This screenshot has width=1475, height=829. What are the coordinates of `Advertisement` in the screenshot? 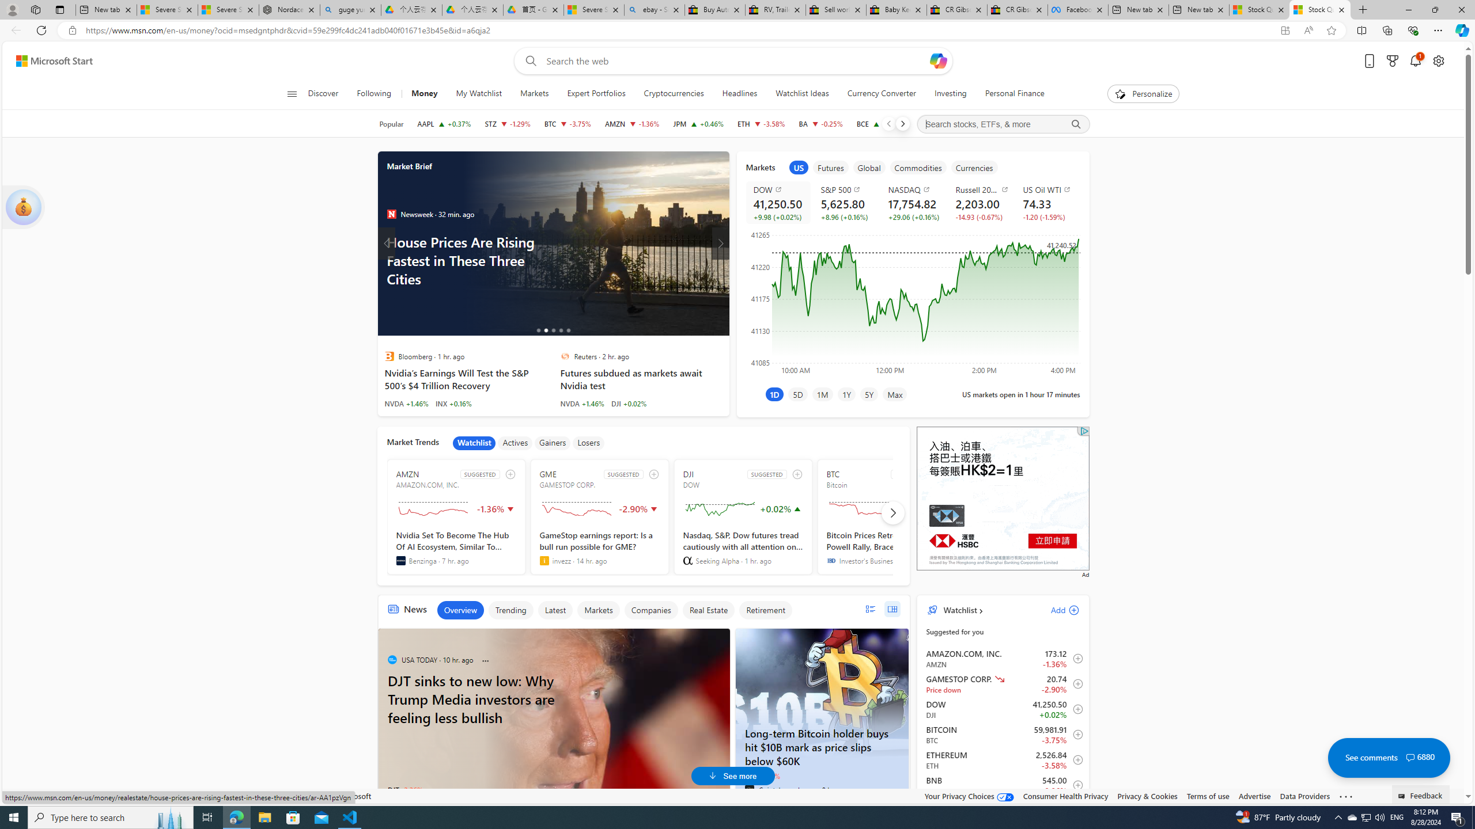 It's located at (1003, 499).